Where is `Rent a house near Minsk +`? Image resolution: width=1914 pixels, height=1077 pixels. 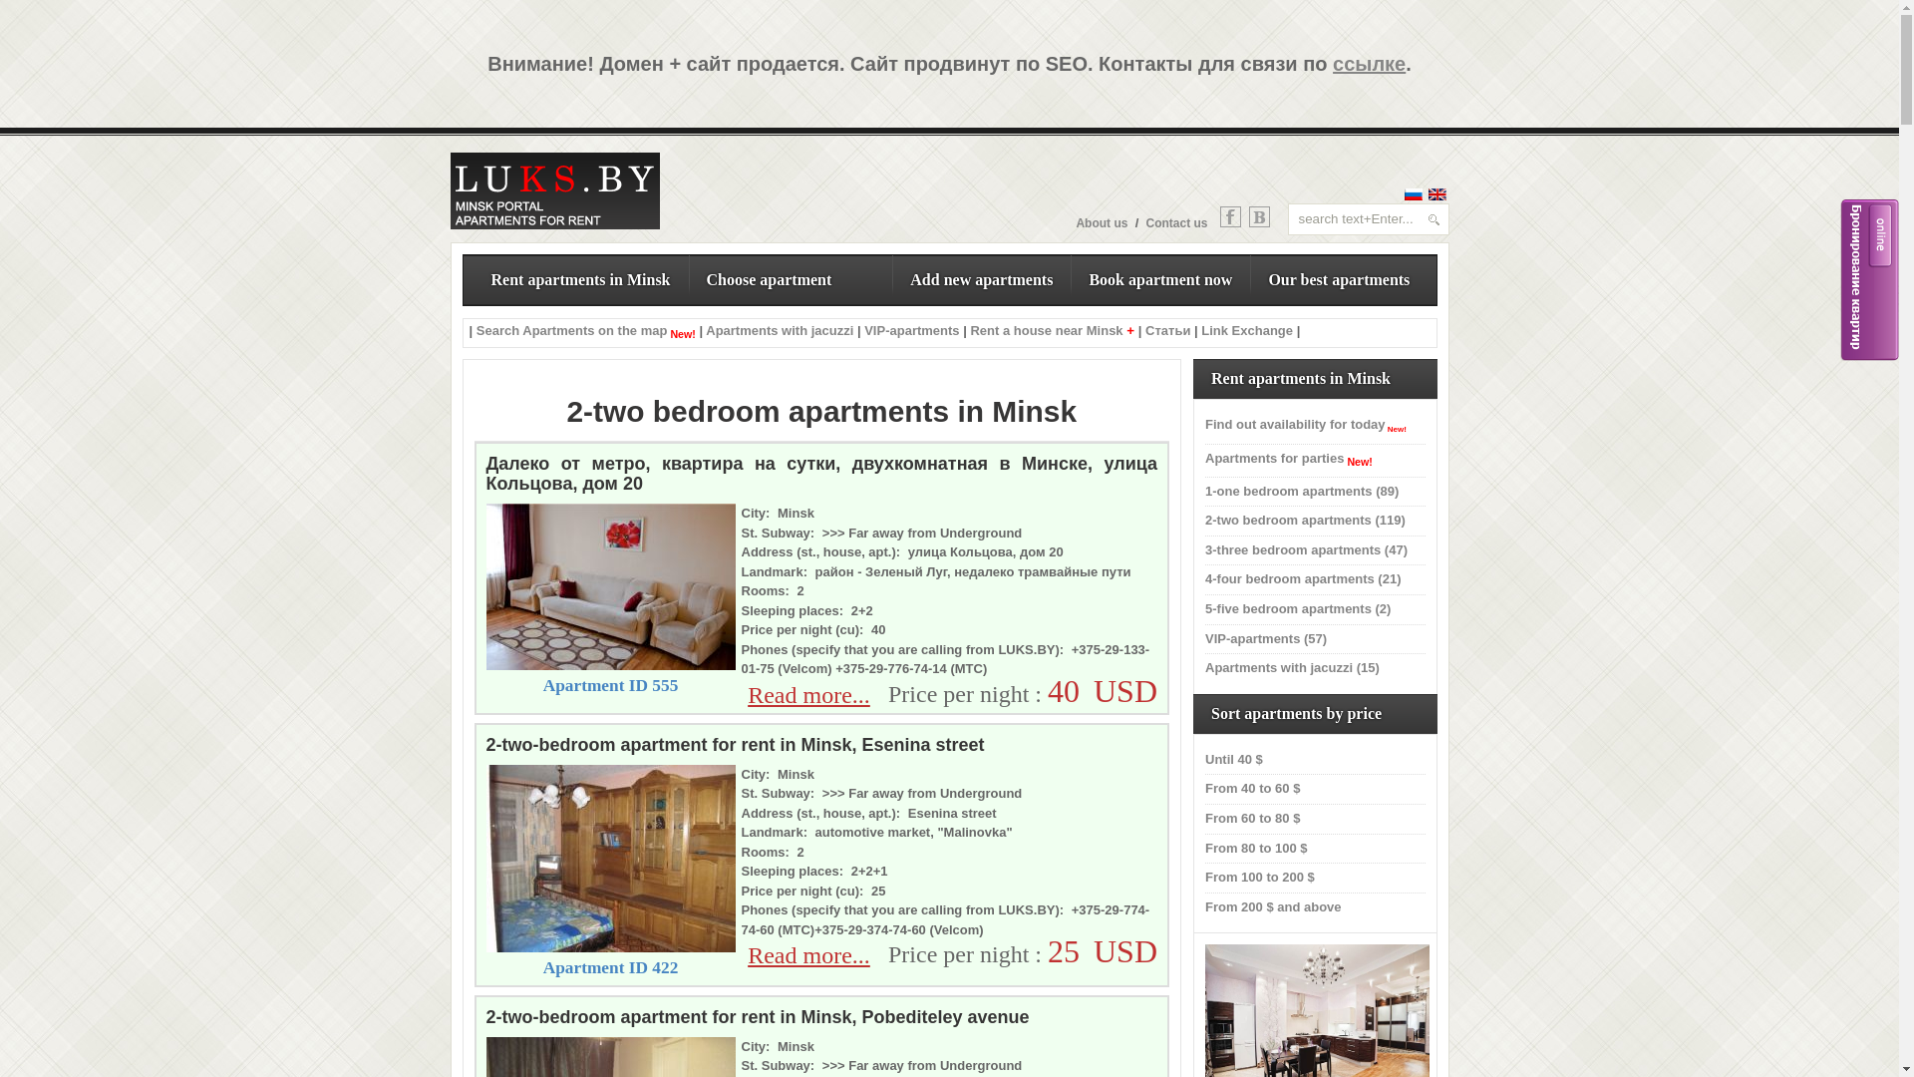
Rent a house near Minsk + is located at coordinates (1053, 331).